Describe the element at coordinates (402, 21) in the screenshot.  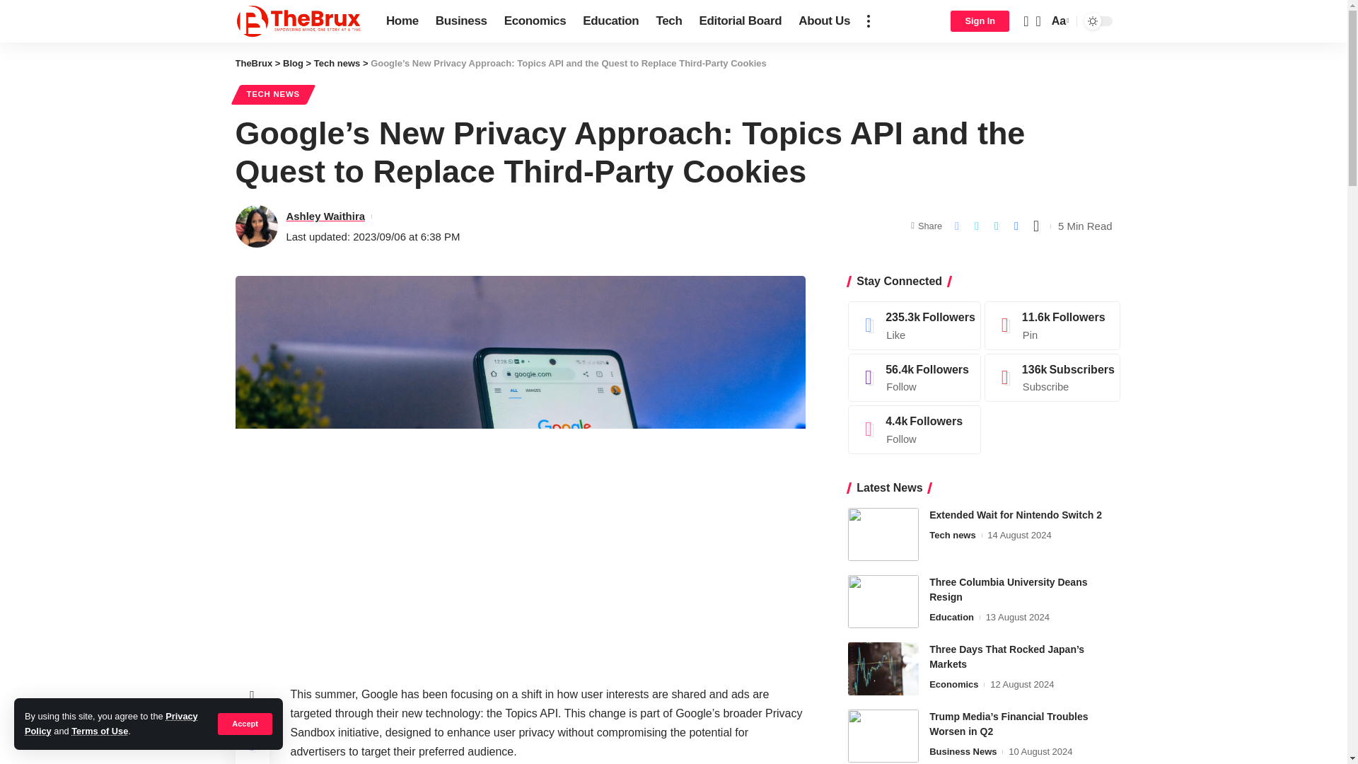
I see `Home` at that location.